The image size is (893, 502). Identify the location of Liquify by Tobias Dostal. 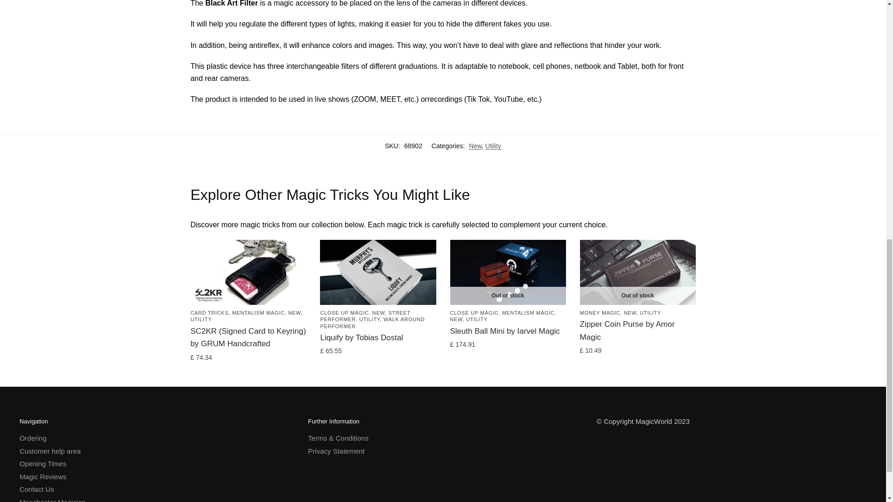
(378, 272).